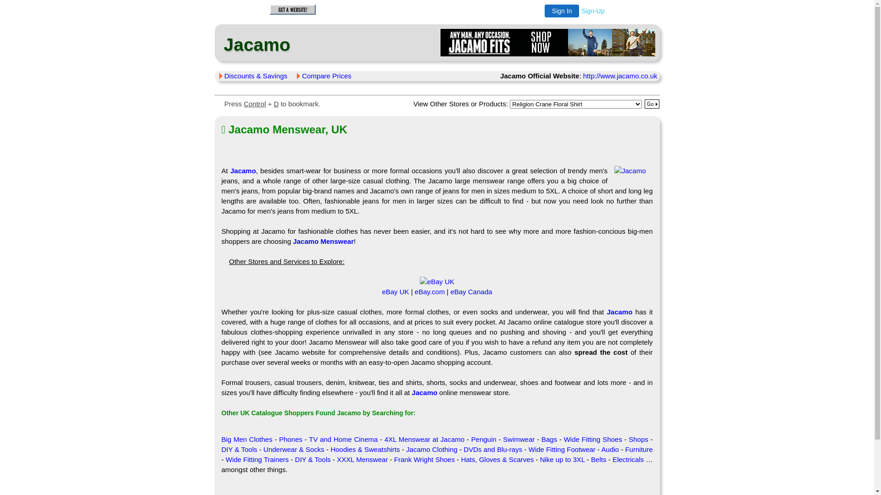 The width and height of the screenshot is (881, 495). What do you see at coordinates (593, 11) in the screenshot?
I see `Sign-Up` at bounding box center [593, 11].